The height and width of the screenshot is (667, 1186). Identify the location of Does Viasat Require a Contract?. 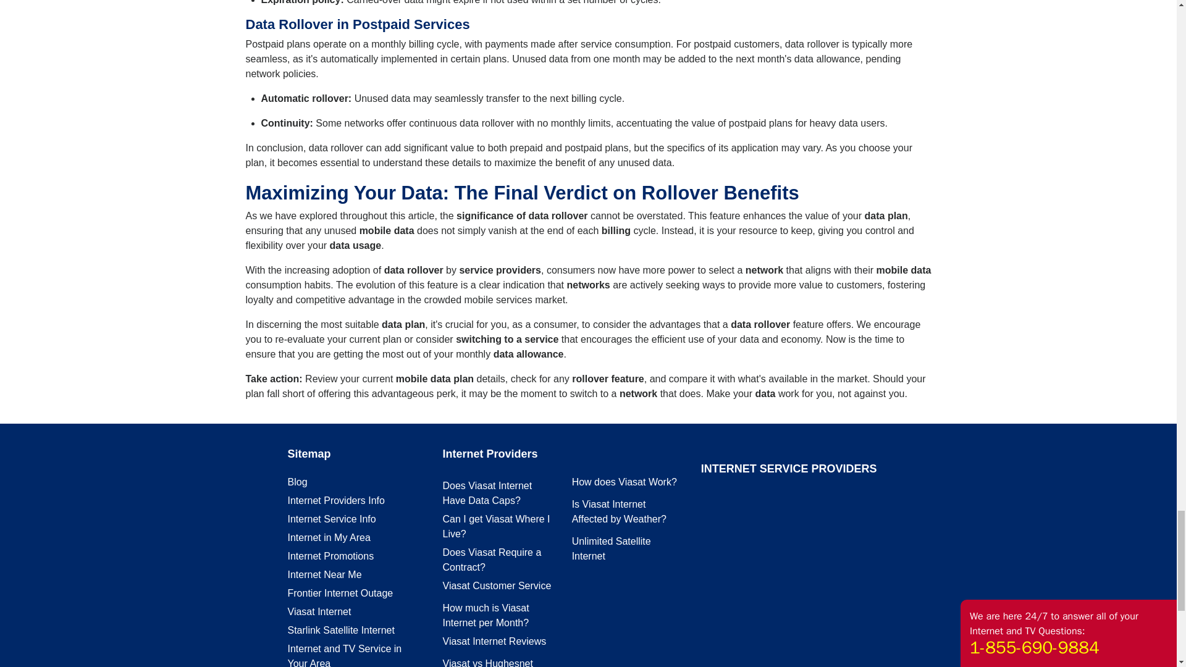
(492, 560).